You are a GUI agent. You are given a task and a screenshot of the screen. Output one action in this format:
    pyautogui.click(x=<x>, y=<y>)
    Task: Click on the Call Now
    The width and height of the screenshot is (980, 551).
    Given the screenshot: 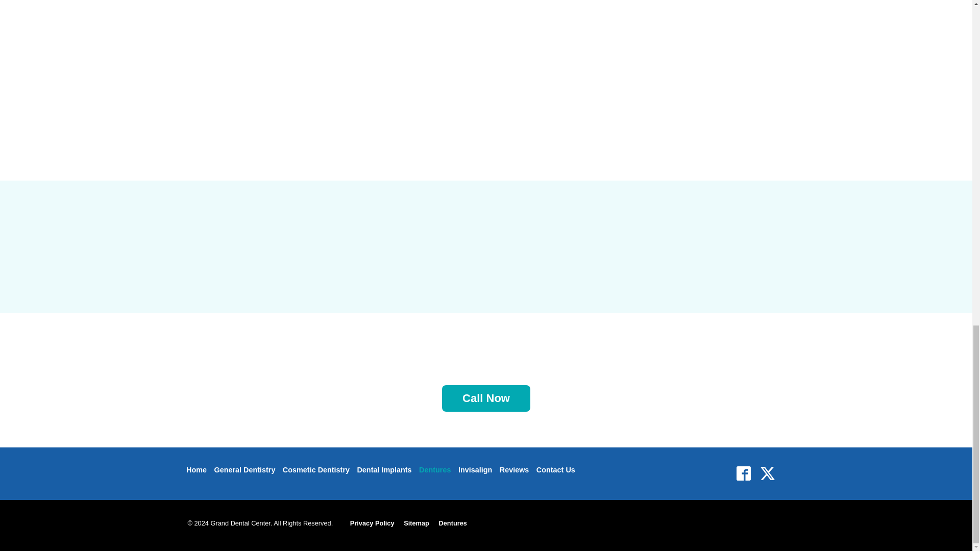 What is the action you would take?
    pyautogui.click(x=486, y=398)
    